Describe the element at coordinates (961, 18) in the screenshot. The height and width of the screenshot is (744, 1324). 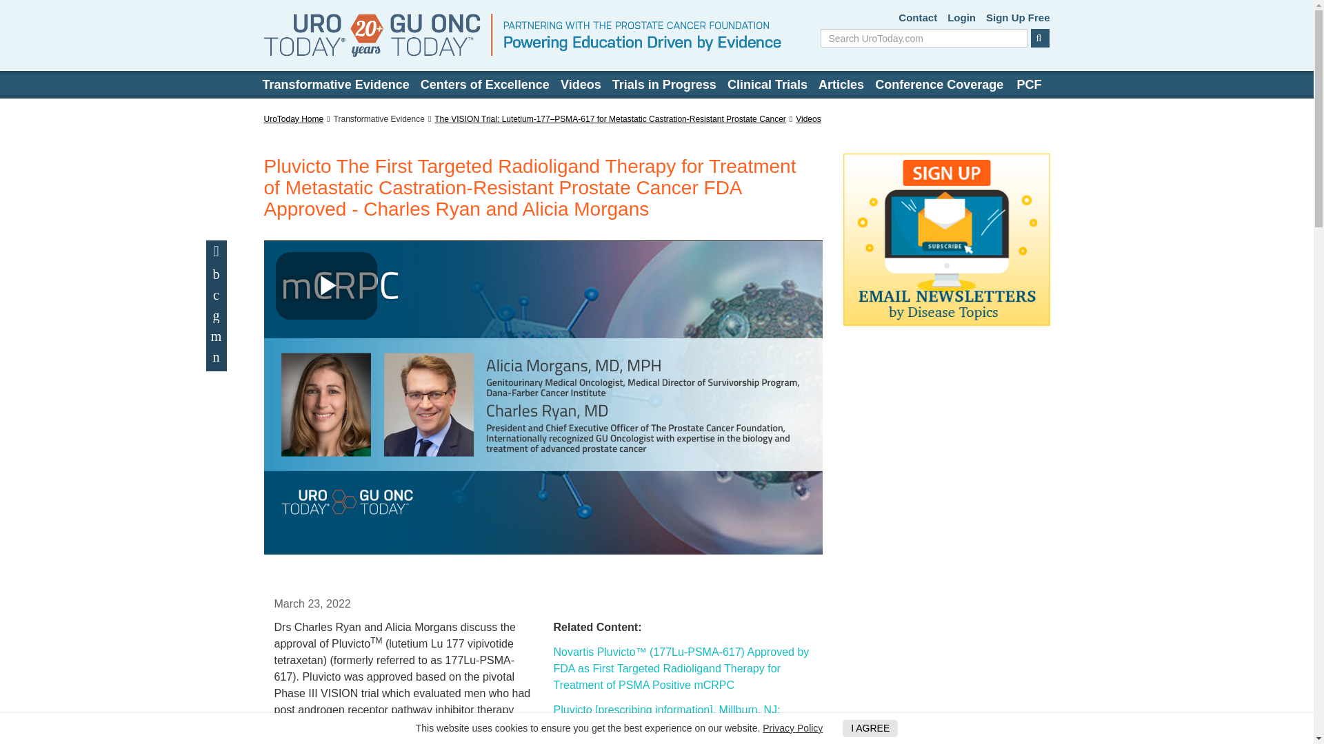
I see `Login` at that location.